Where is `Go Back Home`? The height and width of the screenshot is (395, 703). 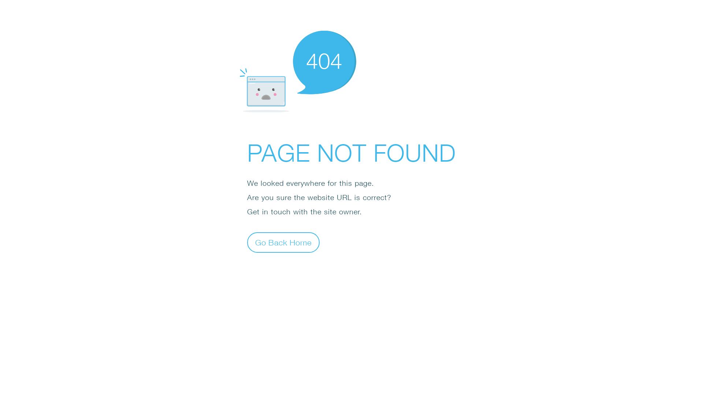 Go Back Home is located at coordinates (283, 242).